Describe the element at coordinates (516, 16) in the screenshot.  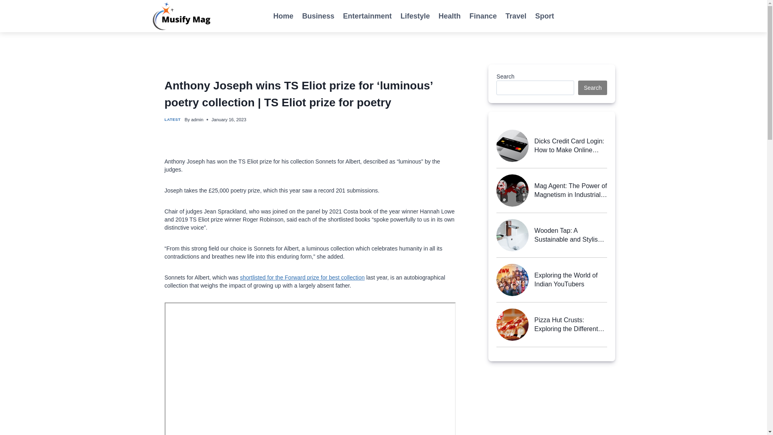
I see `Travel` at that location.